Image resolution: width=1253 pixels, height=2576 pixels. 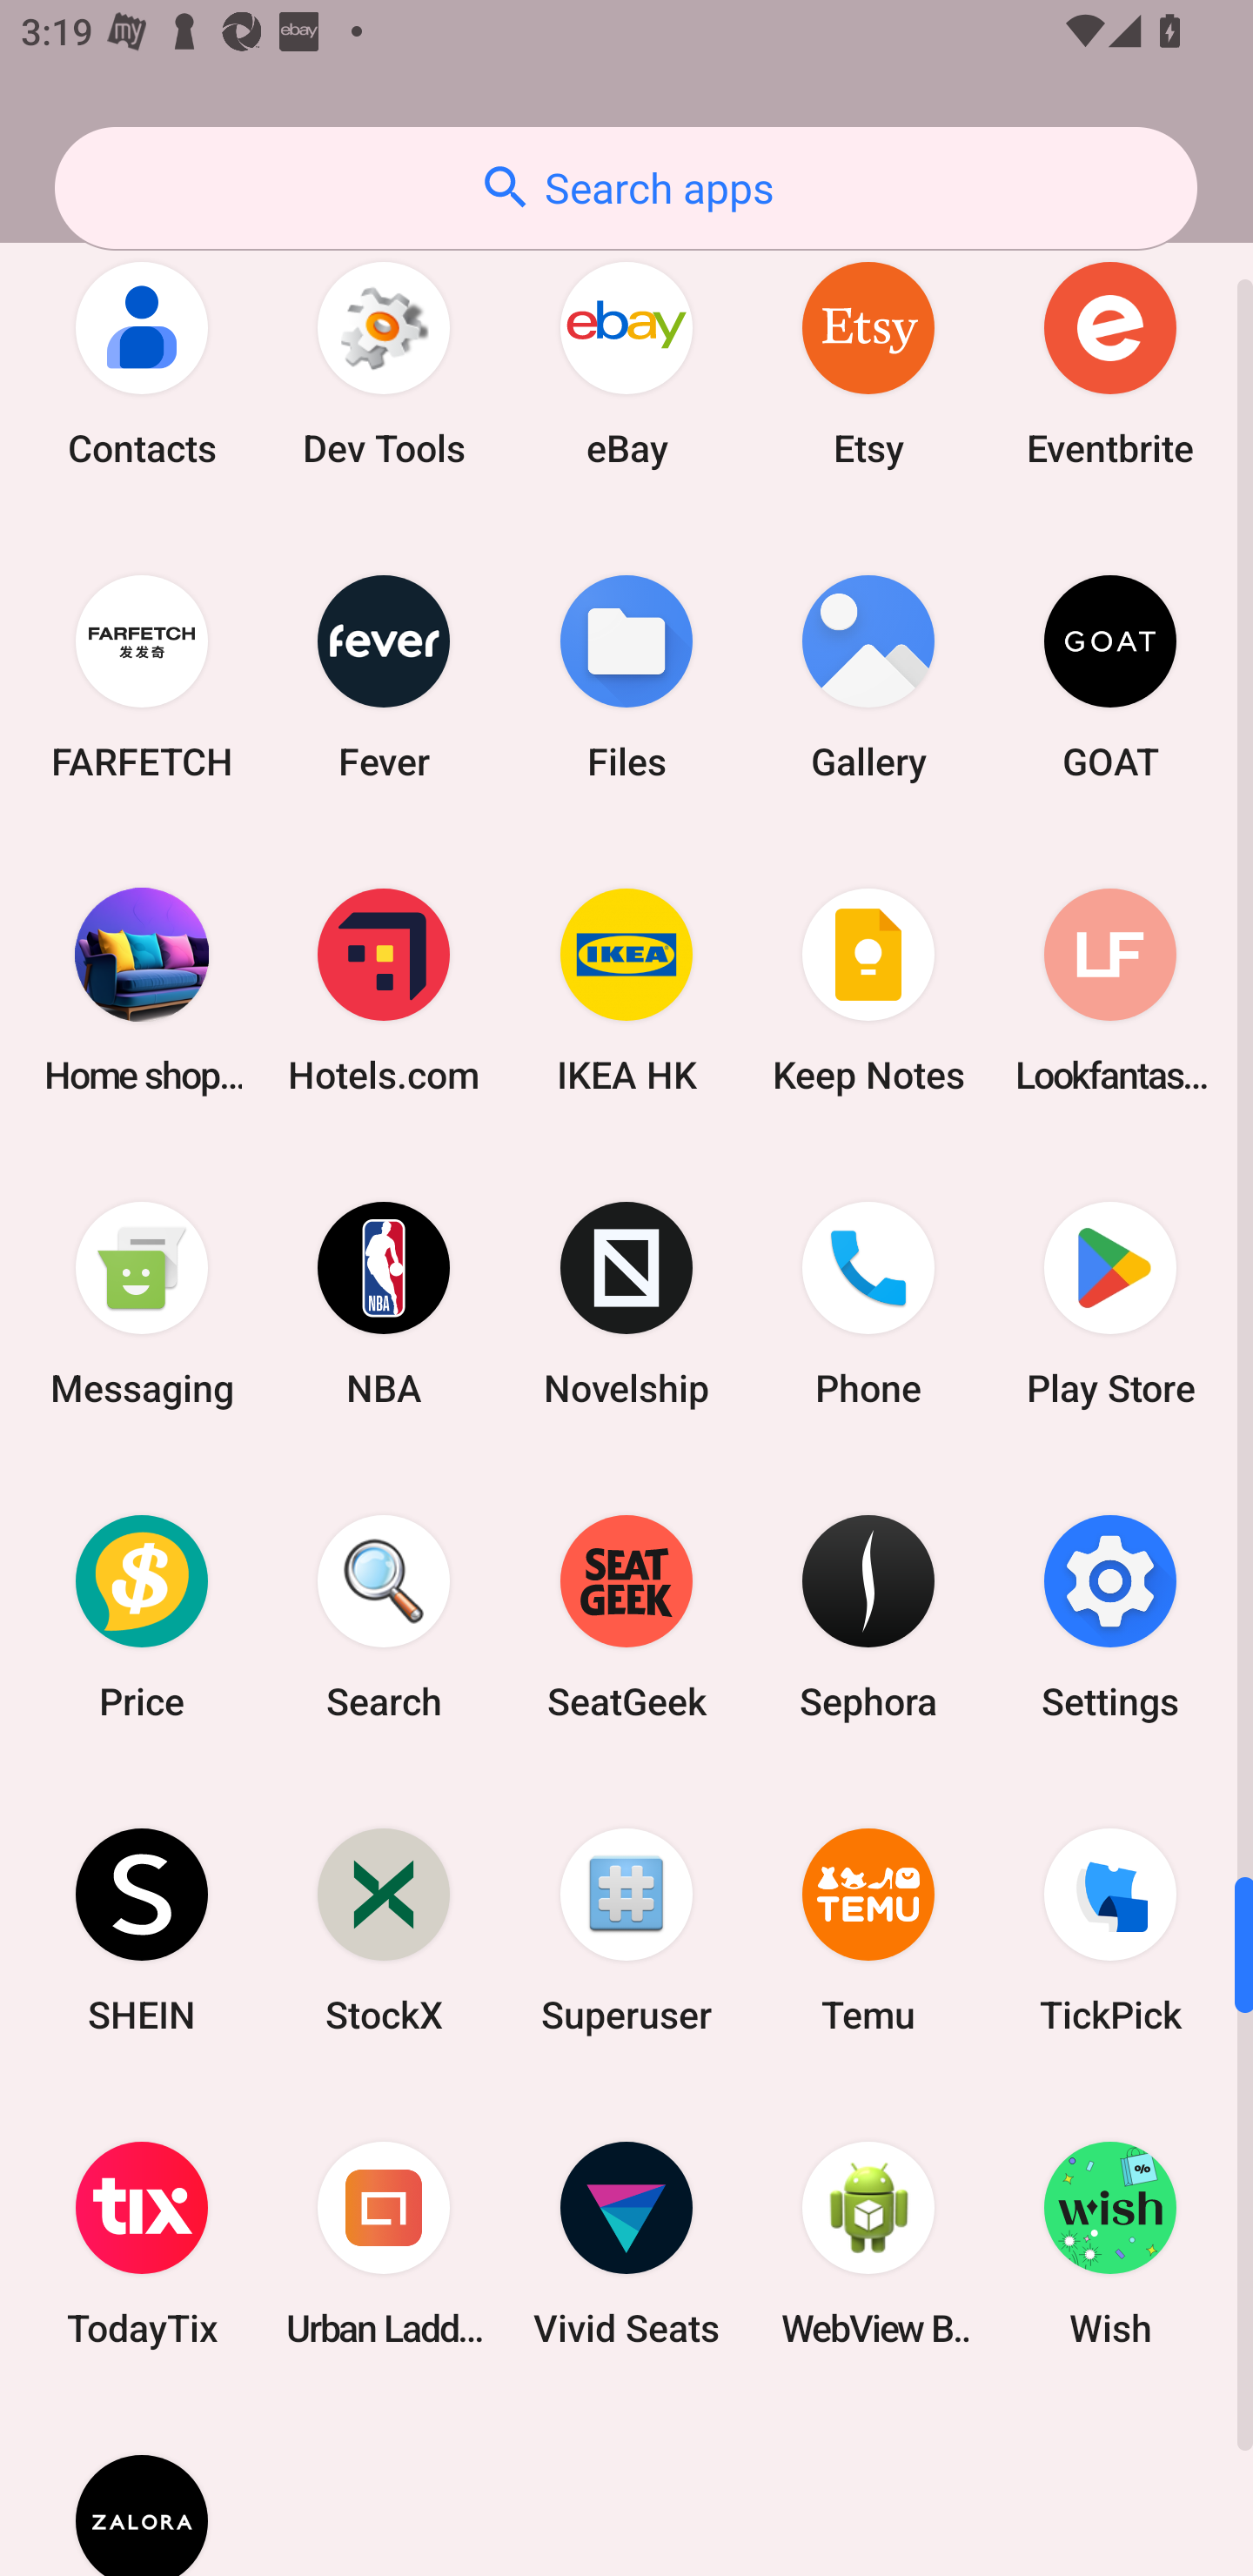 I want to click on Home shopping, so click(x=142, y=990).